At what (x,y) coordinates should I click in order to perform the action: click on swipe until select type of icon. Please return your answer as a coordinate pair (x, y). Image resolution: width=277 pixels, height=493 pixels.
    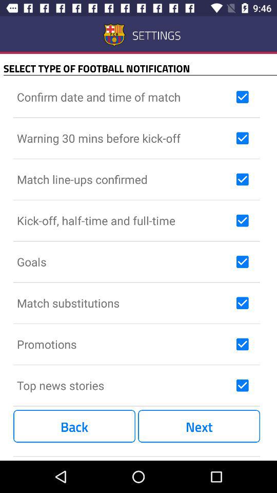
    Looking at the image, I should click on (140, 68).